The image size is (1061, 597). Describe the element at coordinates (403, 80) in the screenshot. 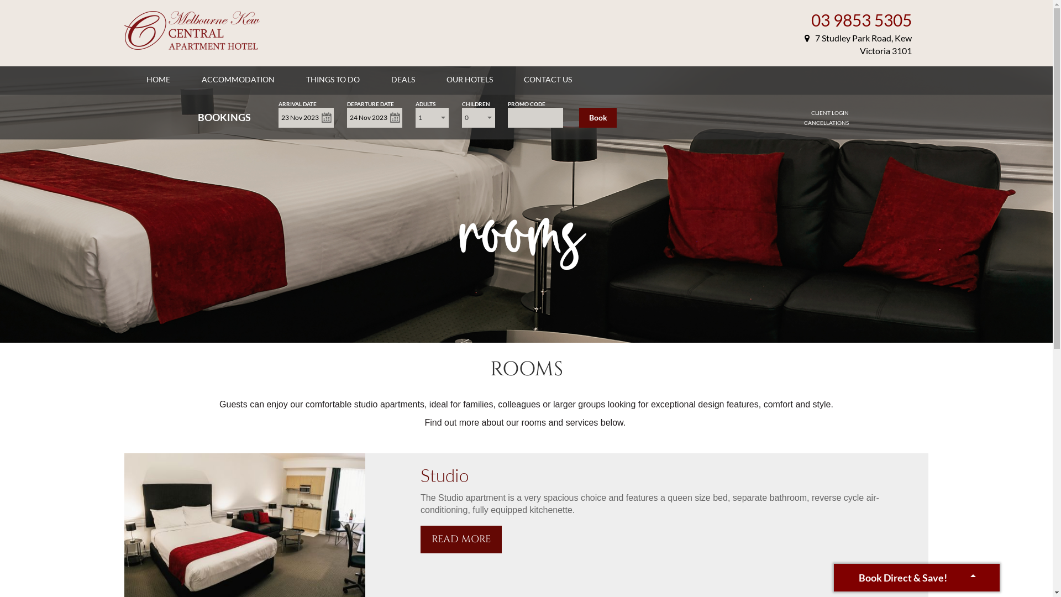

I see `DEALS` at that location.